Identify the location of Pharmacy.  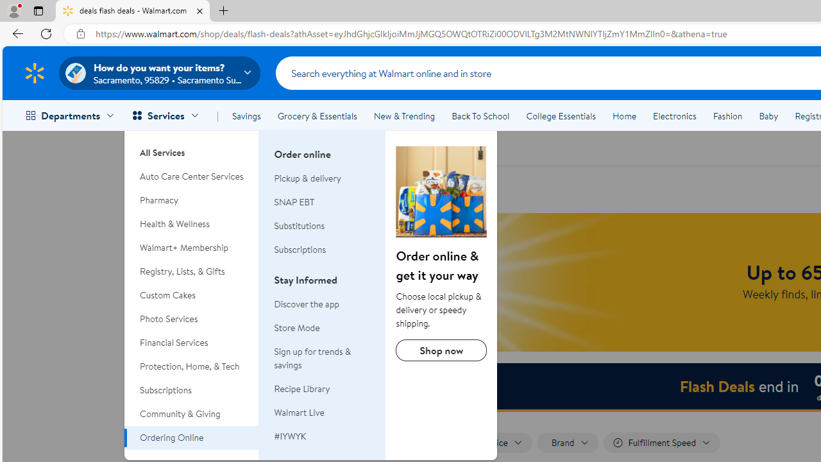
(192, 200).